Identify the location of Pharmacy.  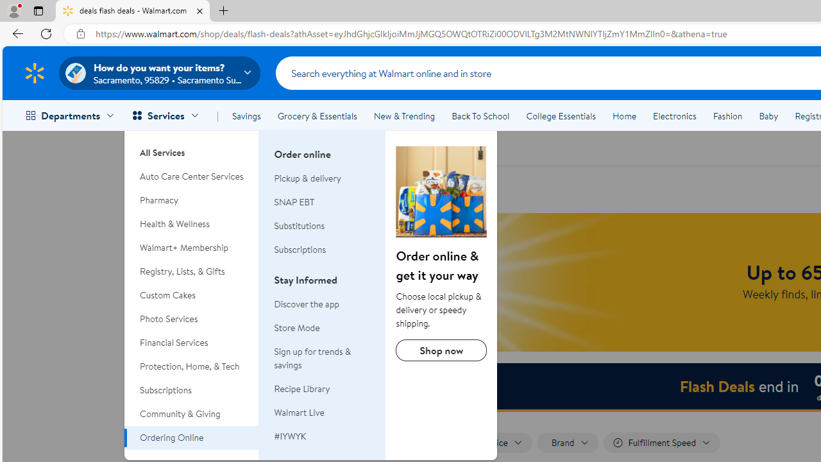
(192, 200).